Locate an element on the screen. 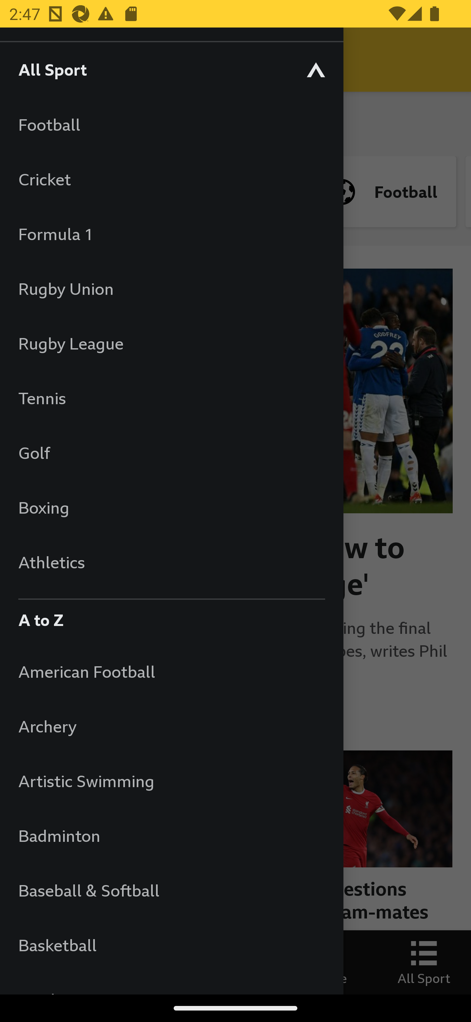 This screenshot has width=471, height=1022. Golf is located at coordinates (171, 453).